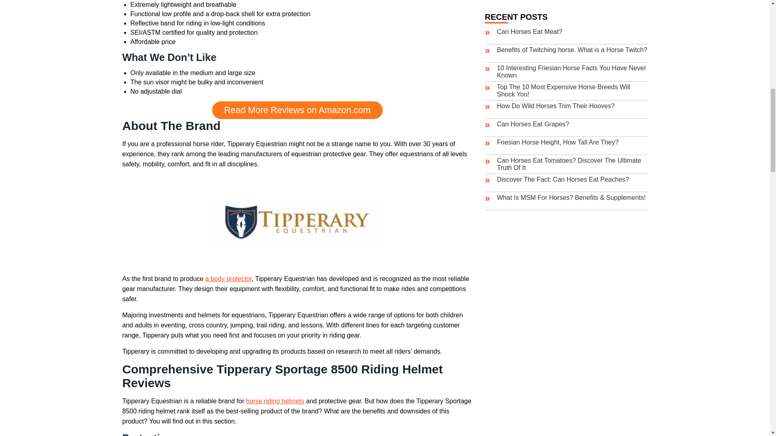  I want to click on Read More Reviews on Amazon.com, so click(297, 110).